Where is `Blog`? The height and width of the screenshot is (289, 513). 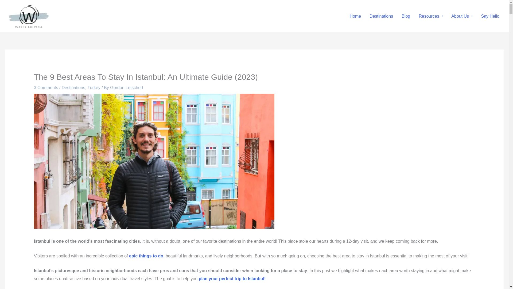 Blog is located at coordinates (406, 16).